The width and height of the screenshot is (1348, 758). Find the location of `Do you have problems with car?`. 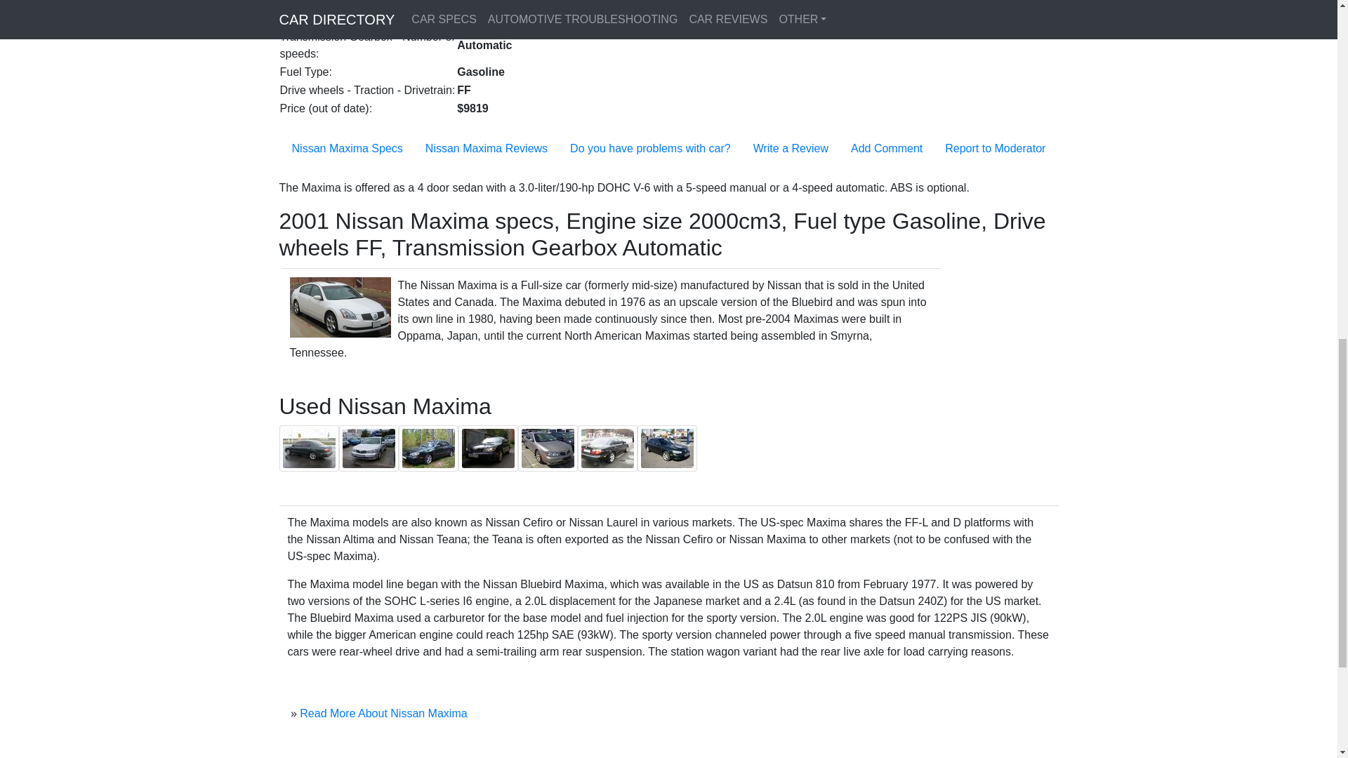

Do you have problems with car? is located at coordinates (650, 149).